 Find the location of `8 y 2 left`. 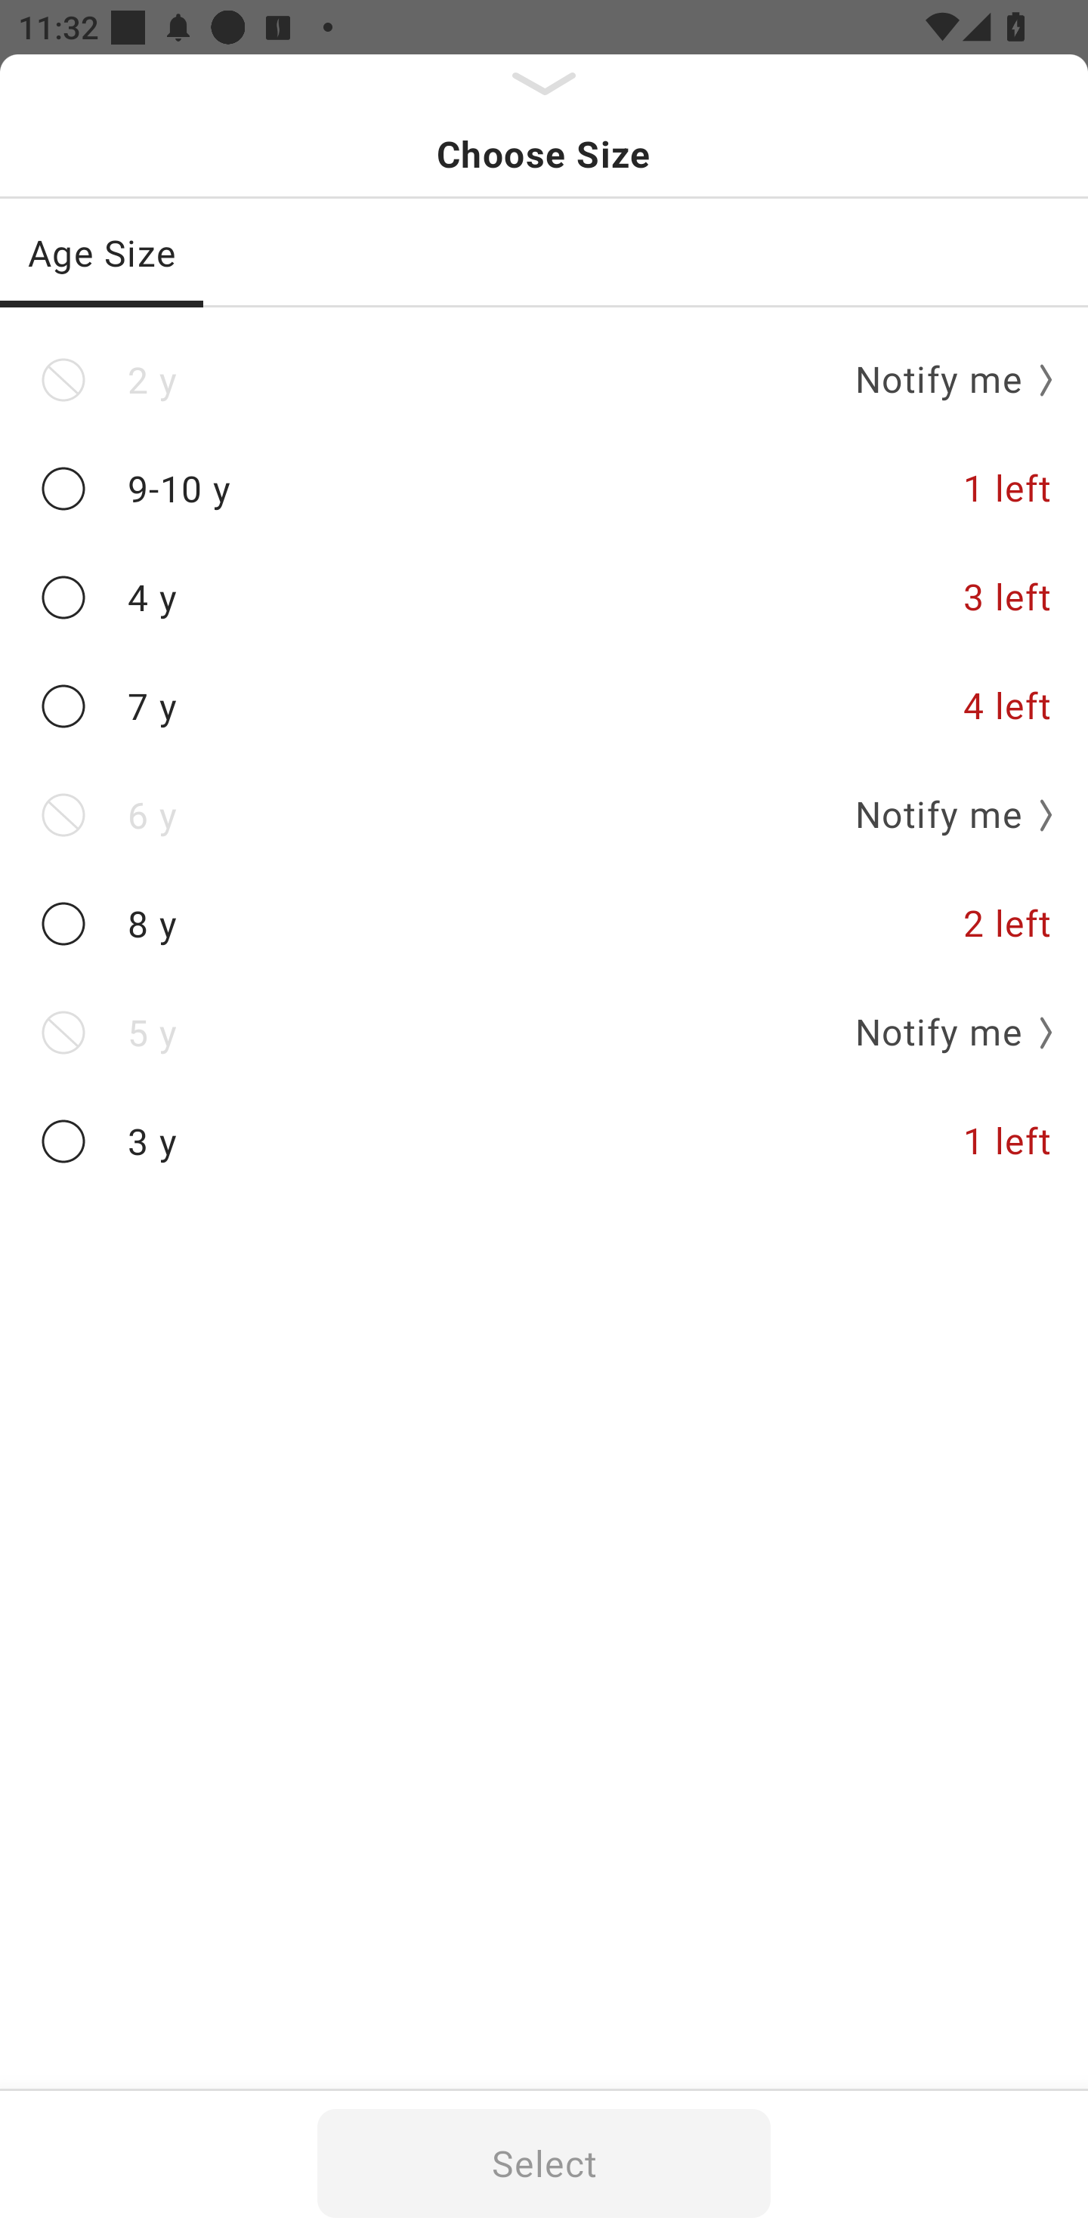

8 y 2 left is located at coordinates (544, 925).